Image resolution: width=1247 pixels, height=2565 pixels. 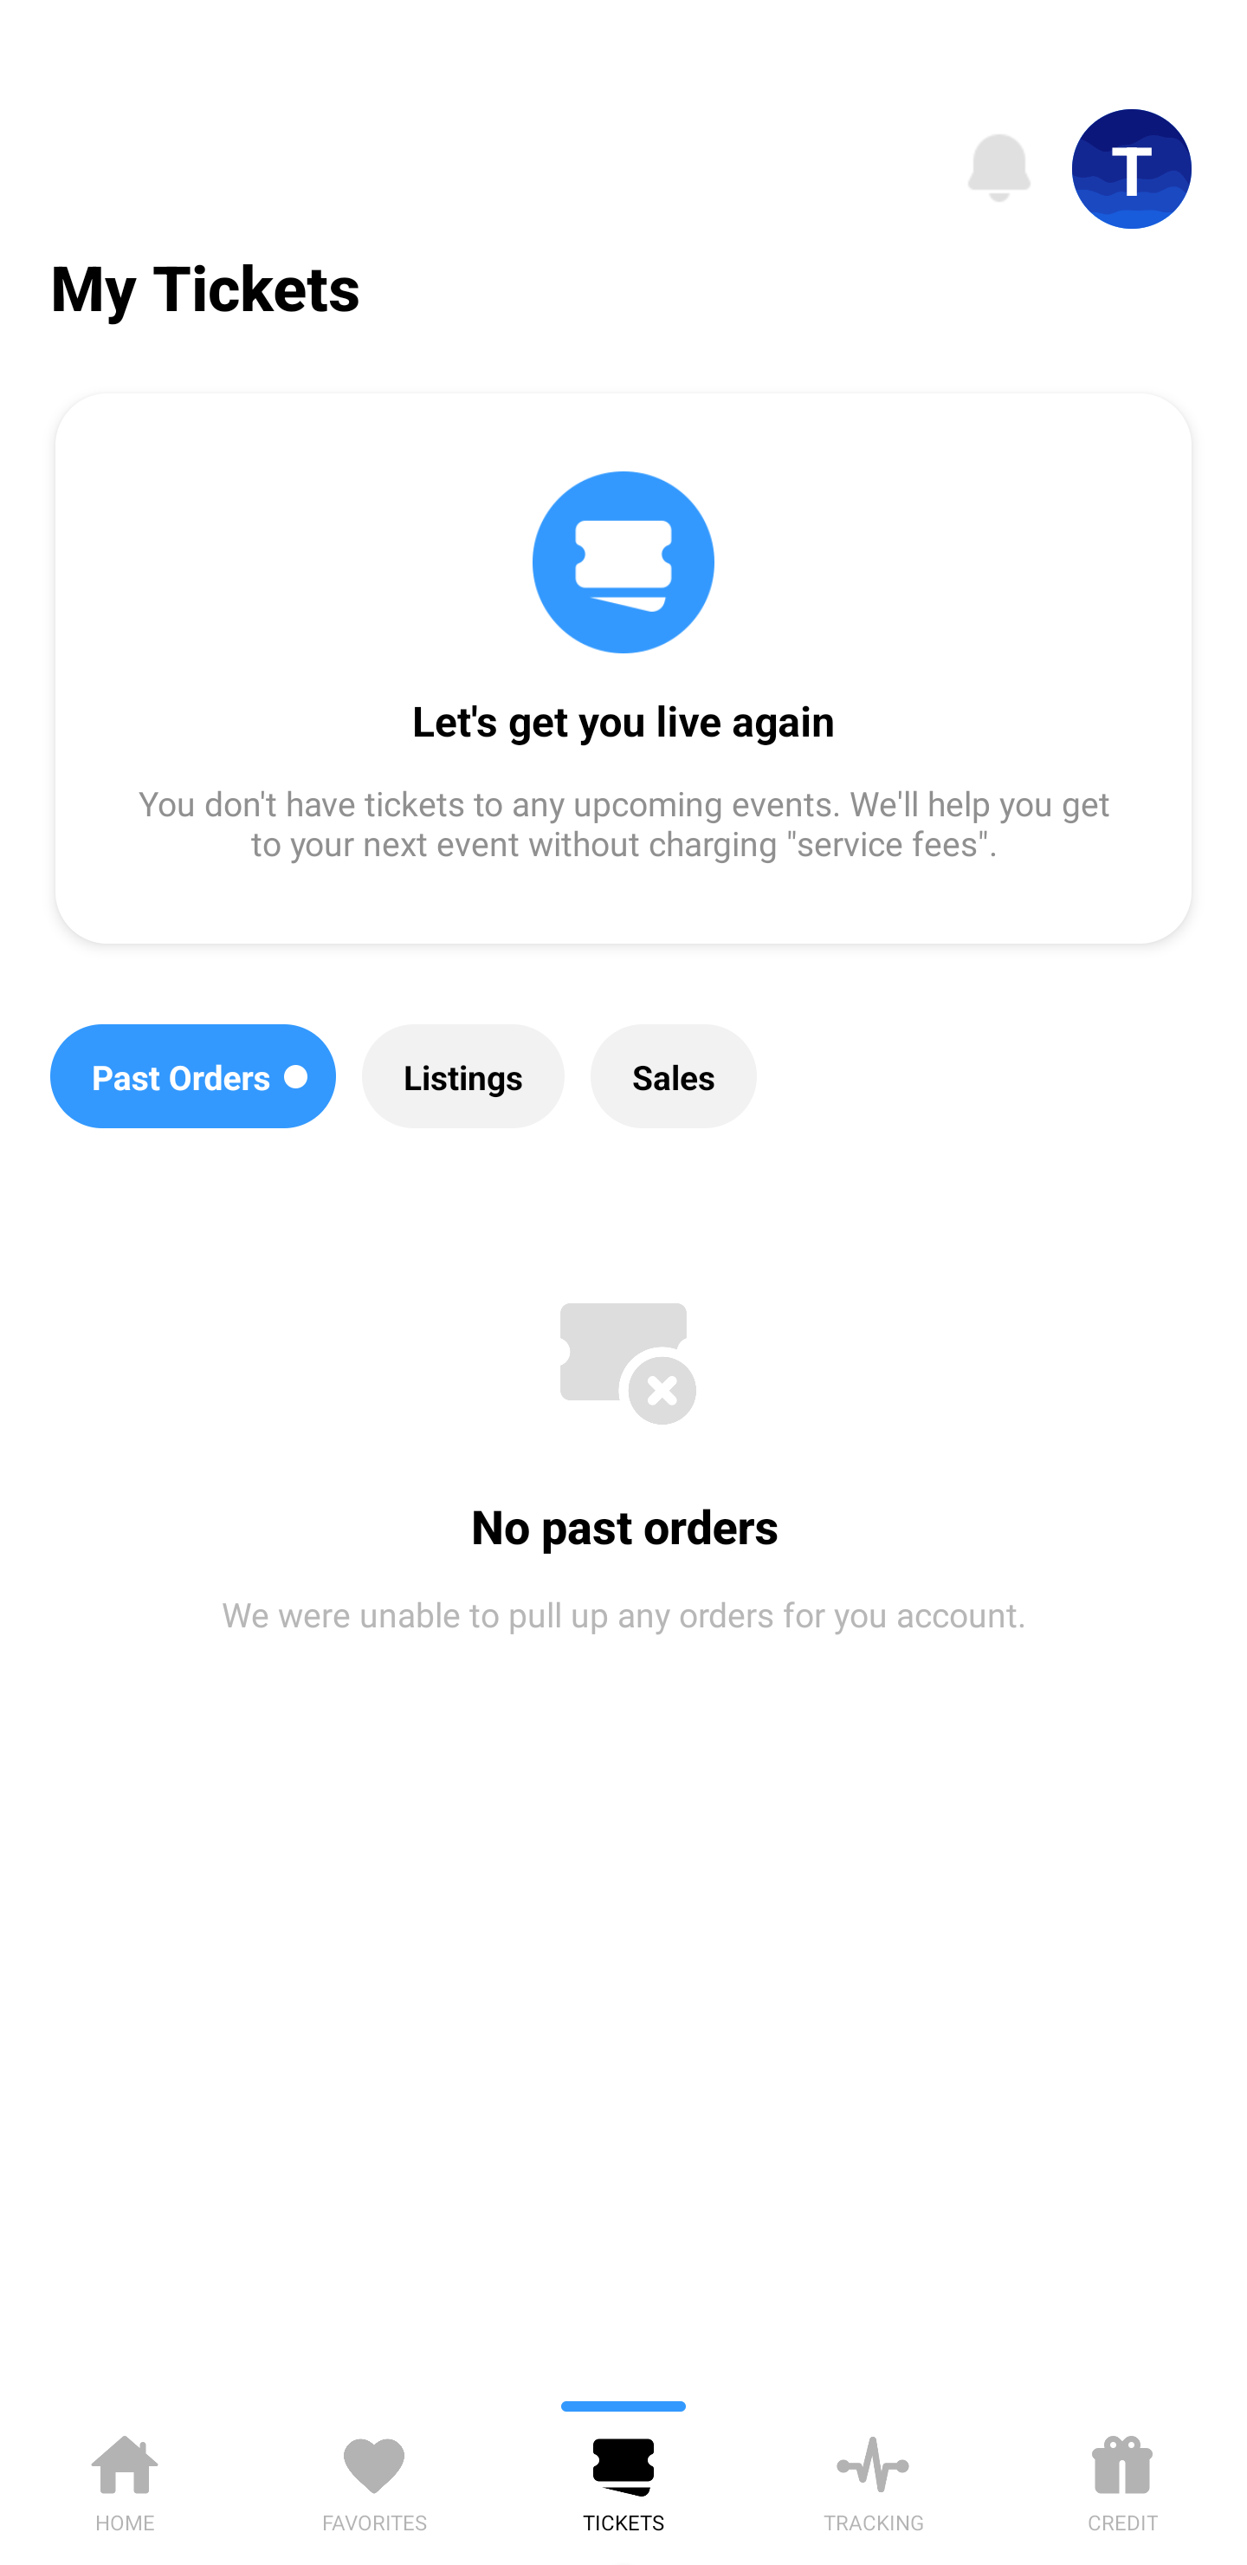 I want to click on FAVORITES, so click(x=374, y=2478).